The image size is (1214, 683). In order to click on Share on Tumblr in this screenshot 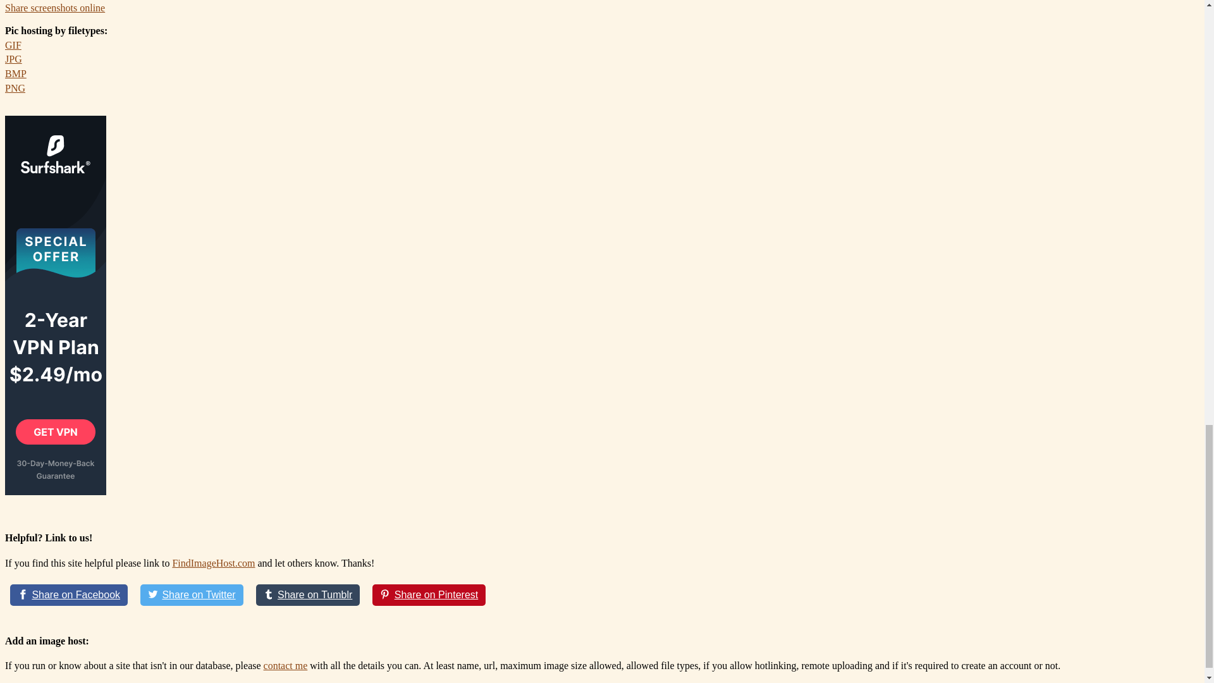, I will do `click(309, 594)`.